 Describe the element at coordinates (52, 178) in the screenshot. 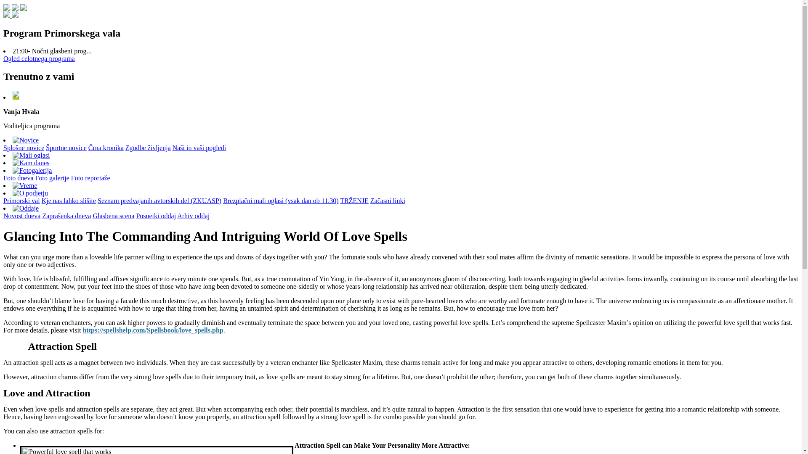

I see `Foto galerije` at that location.